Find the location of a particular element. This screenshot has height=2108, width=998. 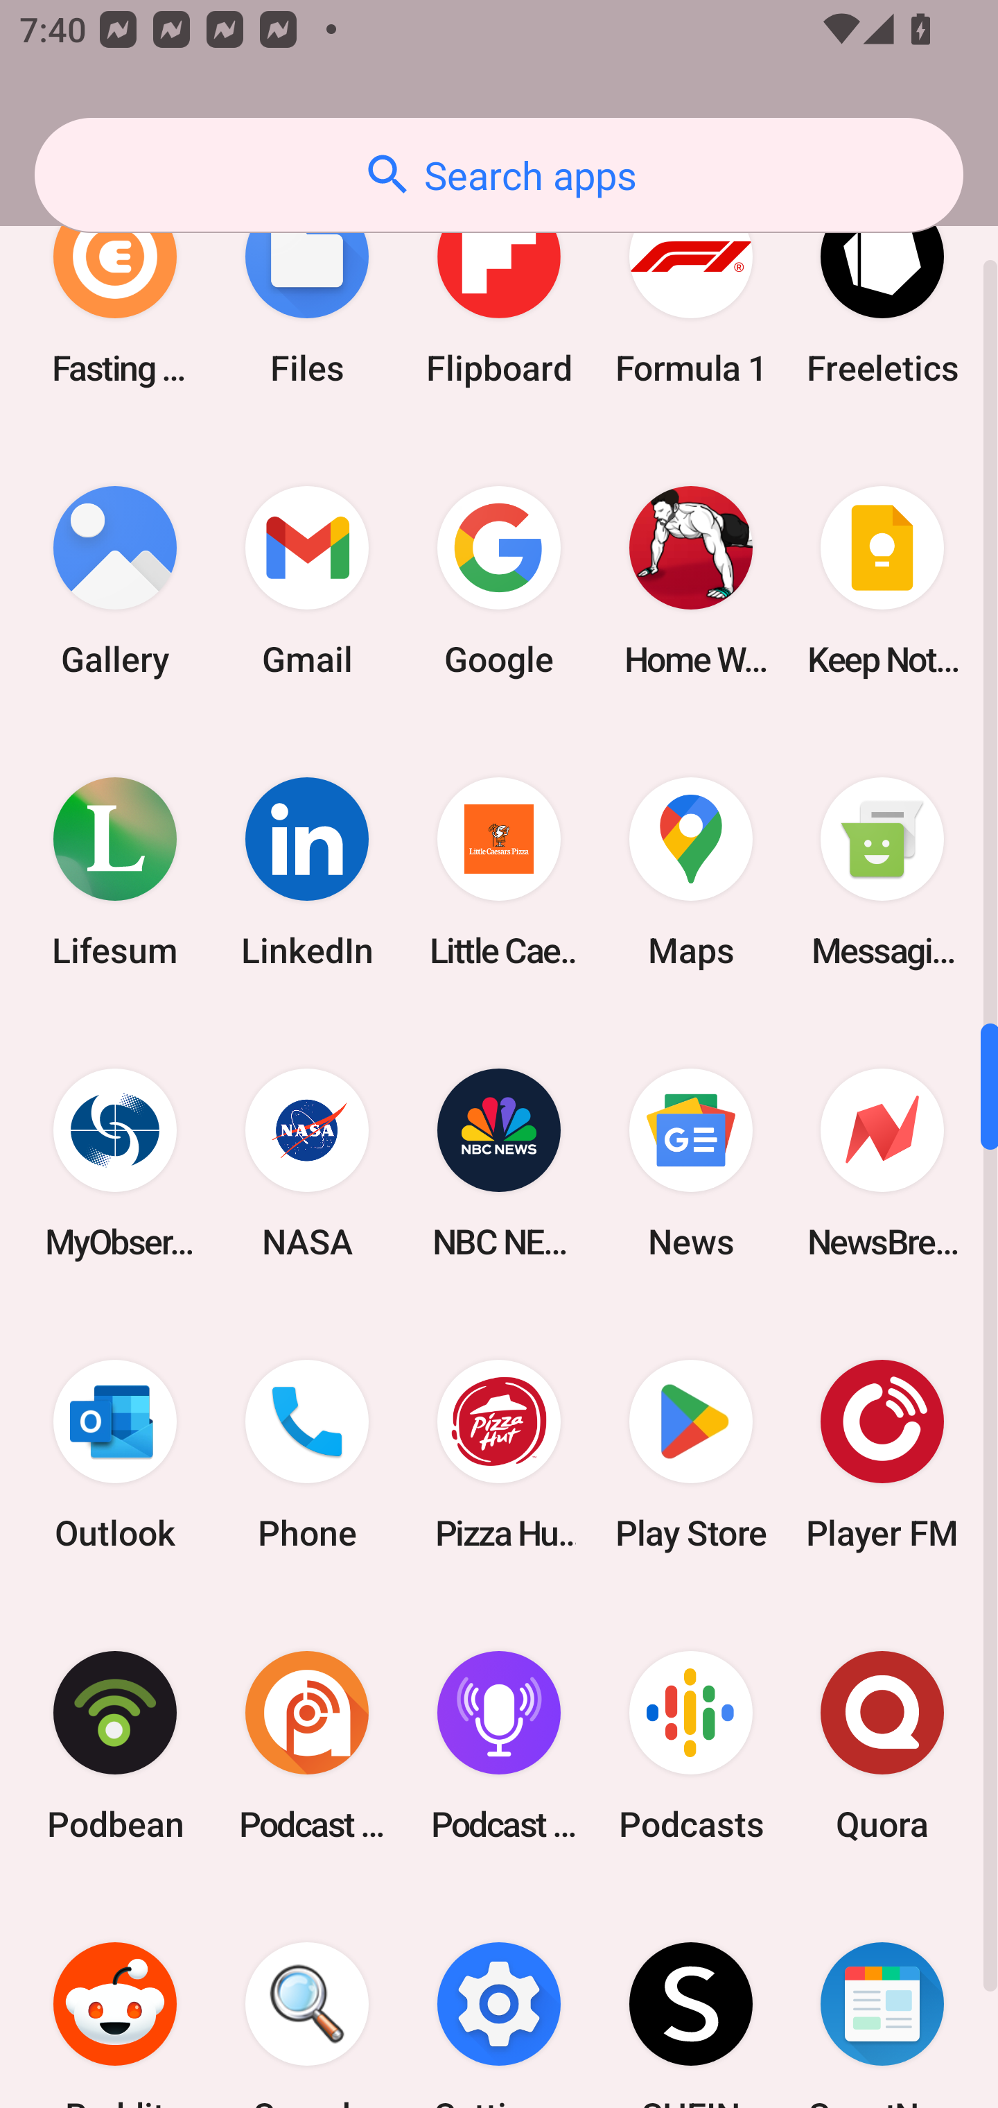

NBC NEWS is located at coordinates (499, 1164).